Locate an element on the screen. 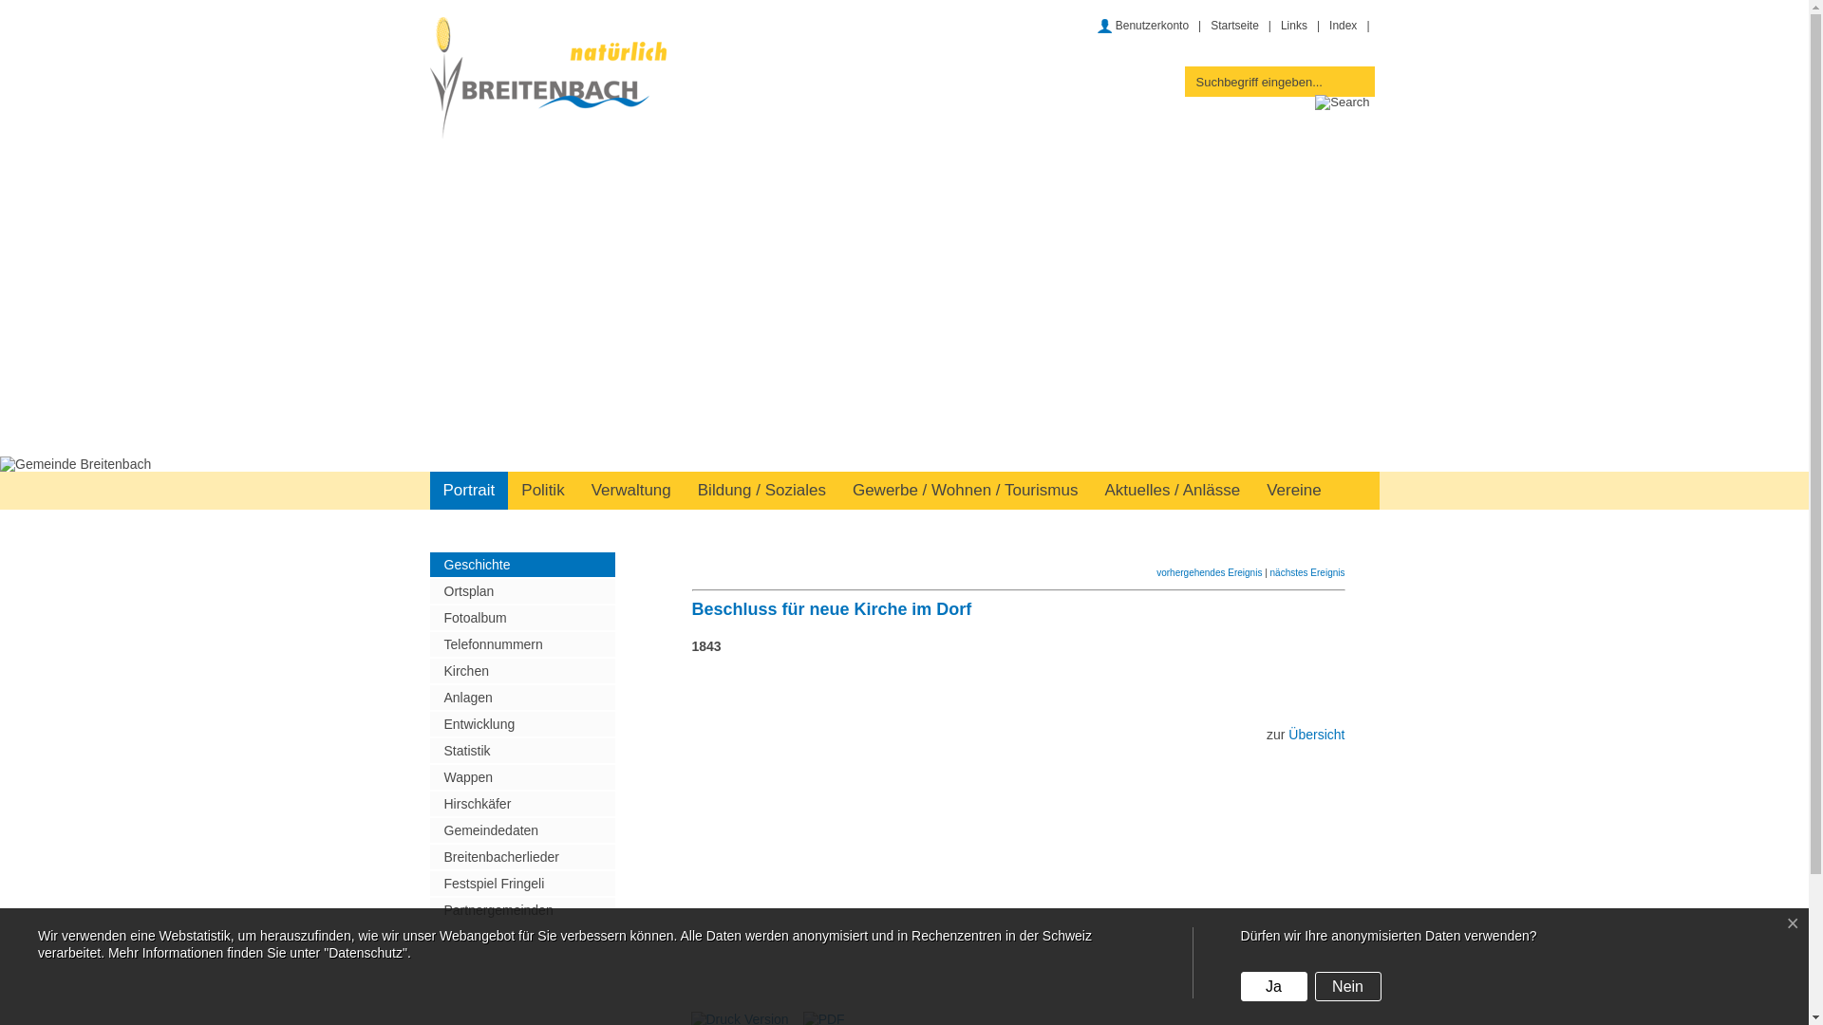  Anlagen is located at coordinates (522, 697).